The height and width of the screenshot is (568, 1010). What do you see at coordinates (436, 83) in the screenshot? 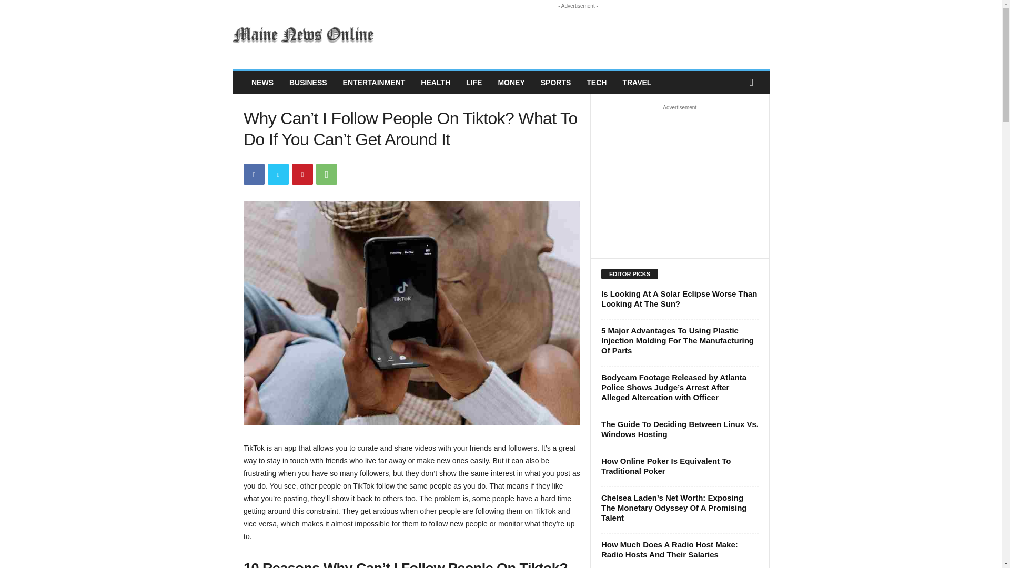
I see `HEALTH` at bounding box center [436, 83].